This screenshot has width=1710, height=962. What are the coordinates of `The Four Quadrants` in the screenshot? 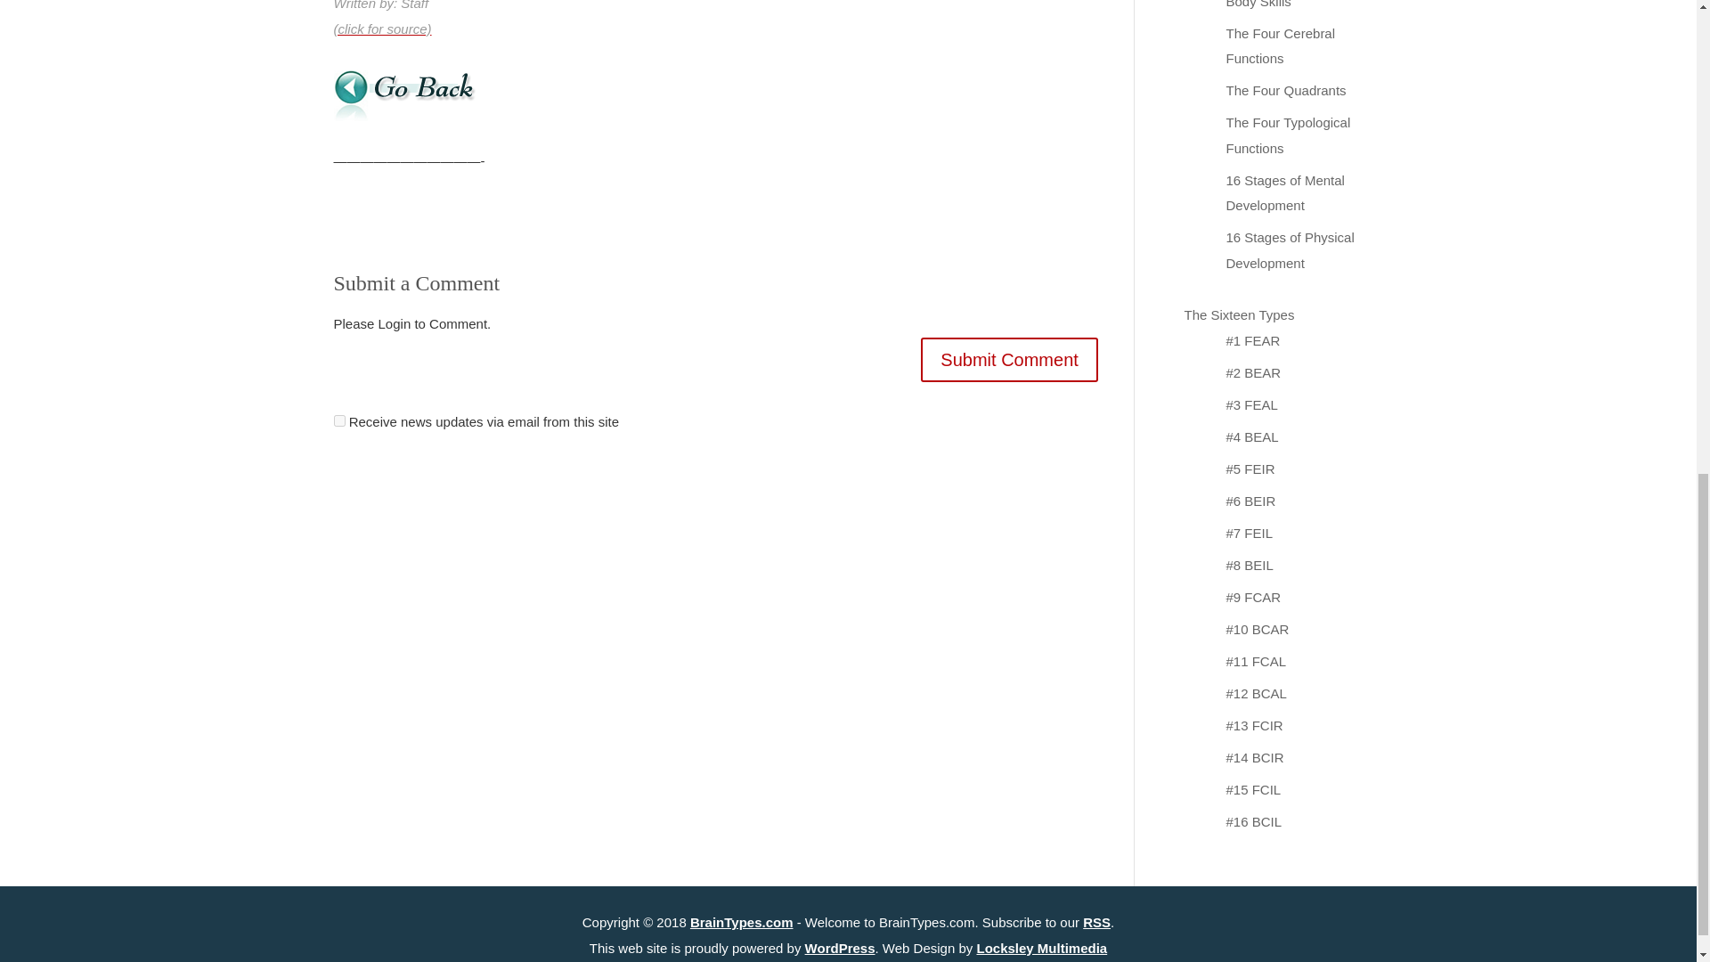 It's located at (1286, 90).